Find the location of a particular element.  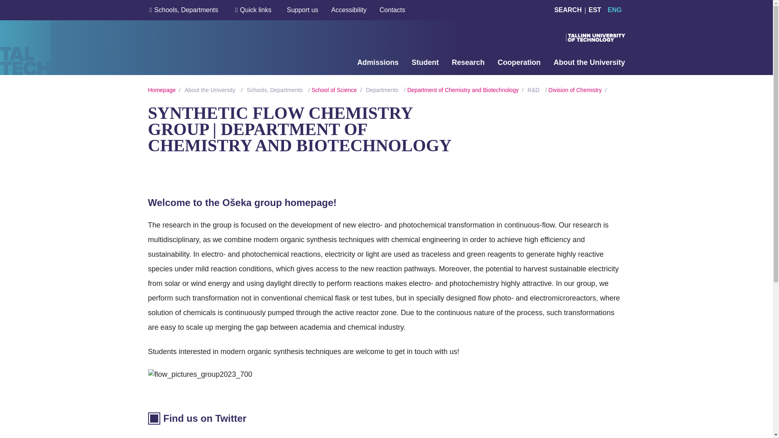

Student is located at coordinates (424, 62).